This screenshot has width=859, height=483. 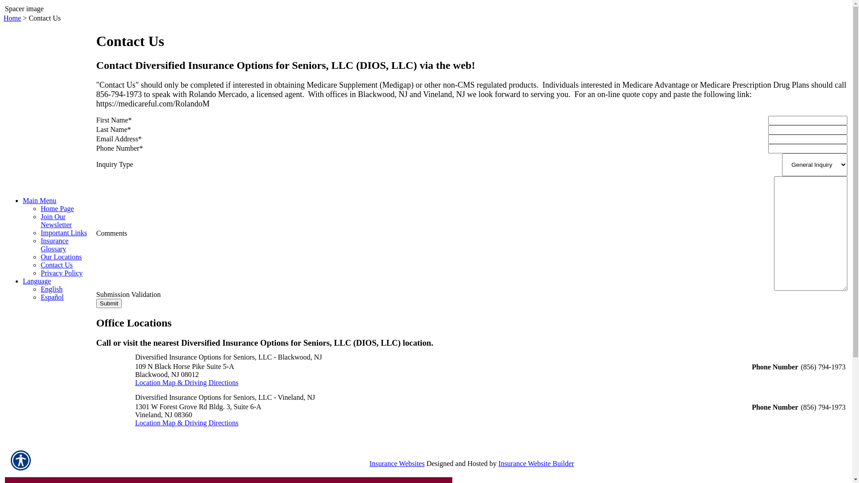 I want to click on Home, so click(x=13, y=18).